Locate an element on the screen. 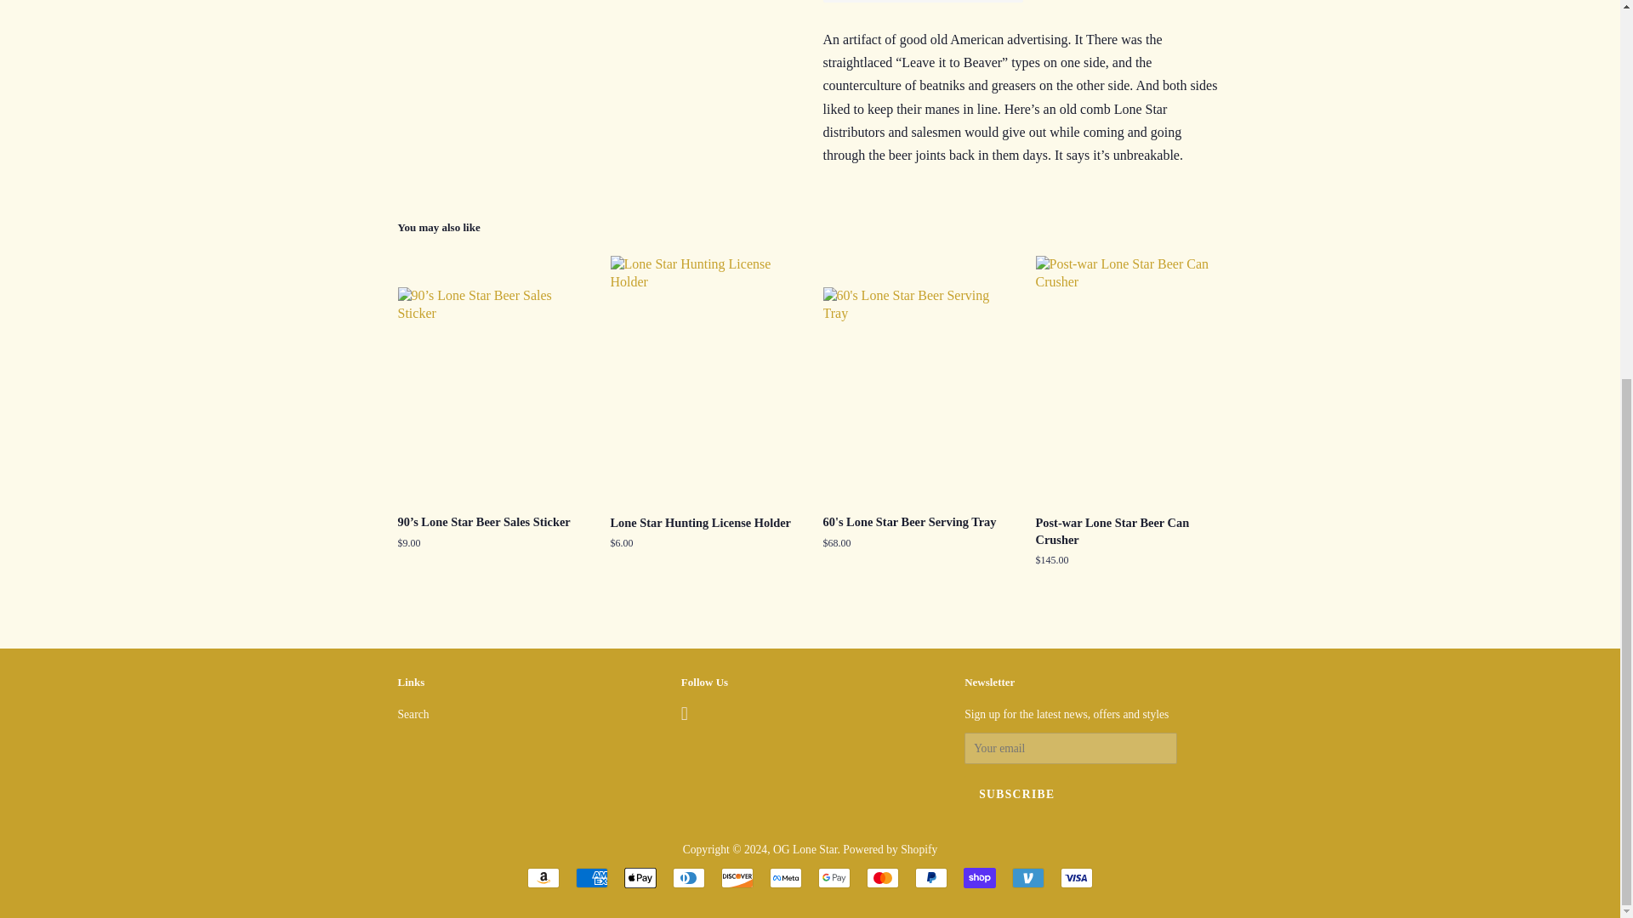  Visa is located at coordinates (1076, 877).